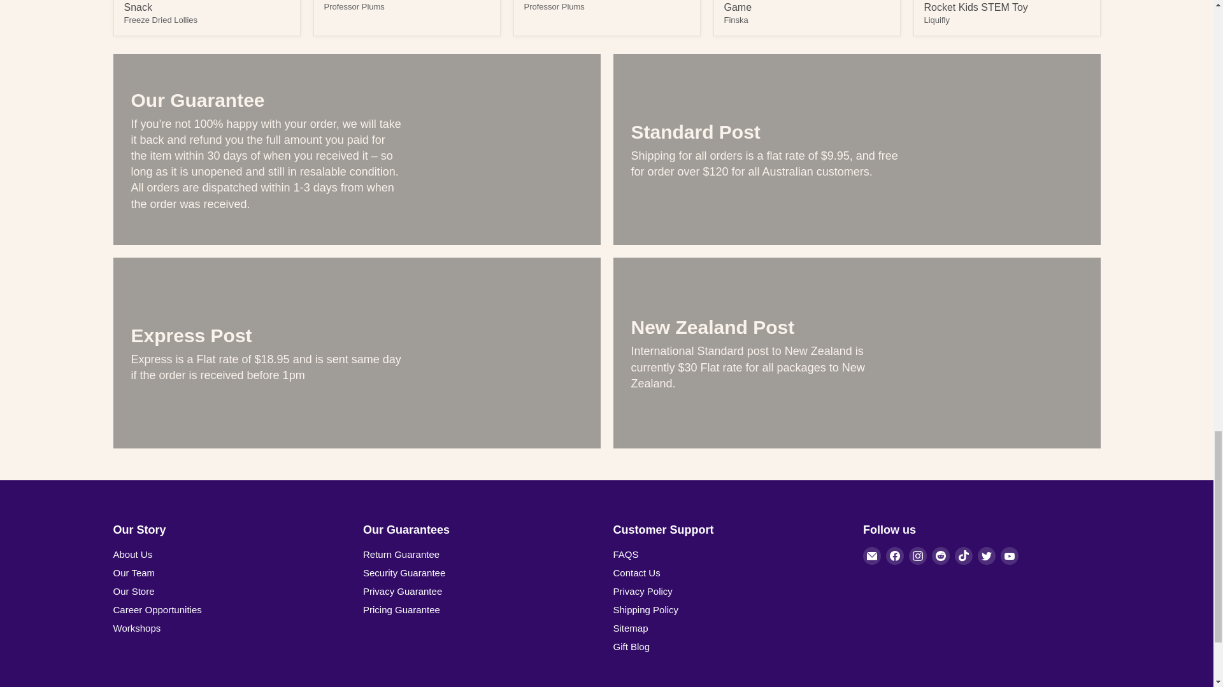  Describe the element at coordinates (963, 555) in the screenshot. I see `TikTok` at that location.